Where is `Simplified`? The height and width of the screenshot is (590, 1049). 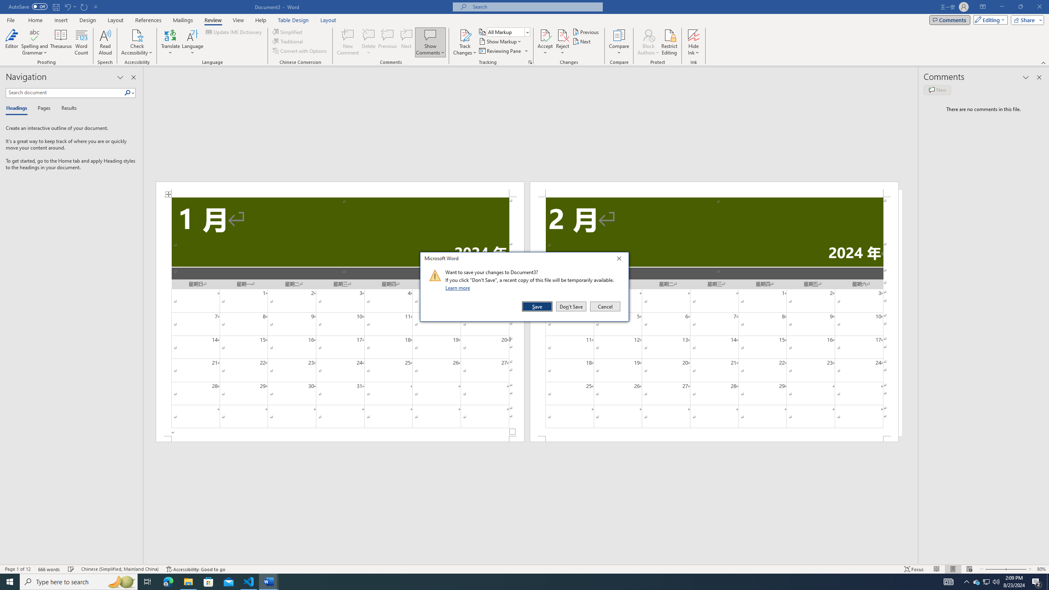
Simplified is located at coordinates (288, 32).